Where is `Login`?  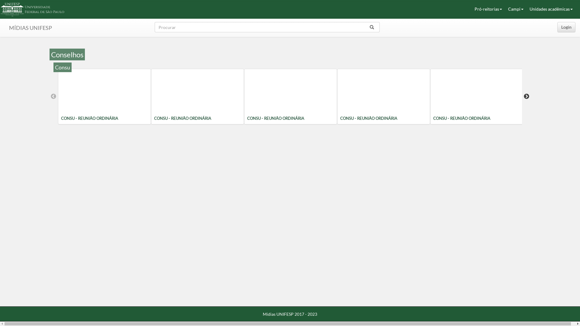 Login is located at coordinates (566, 27).